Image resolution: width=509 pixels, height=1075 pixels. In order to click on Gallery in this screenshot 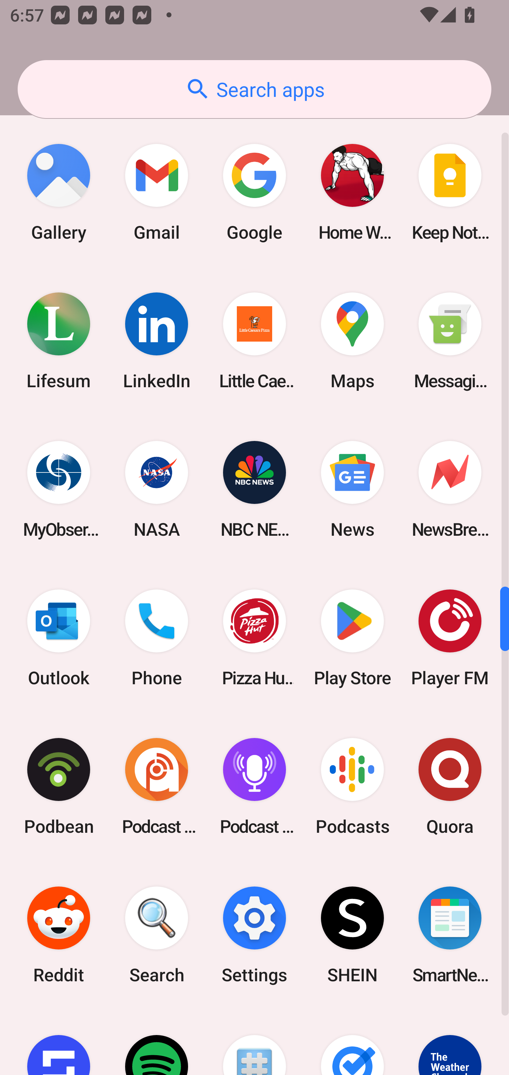, I will do `click(59, 192)`.